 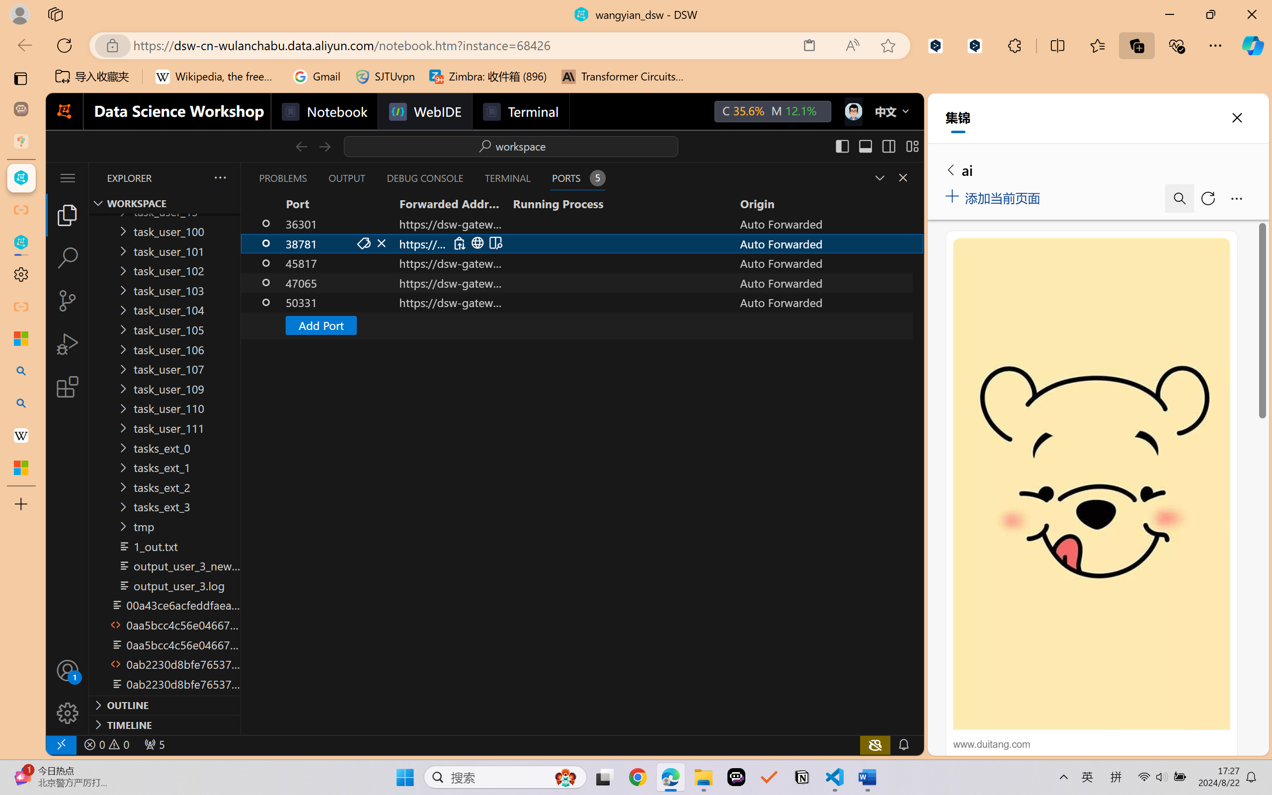 I want to click on Copilot (Ctrl+Shift+.), so click(x=1253, y=45).